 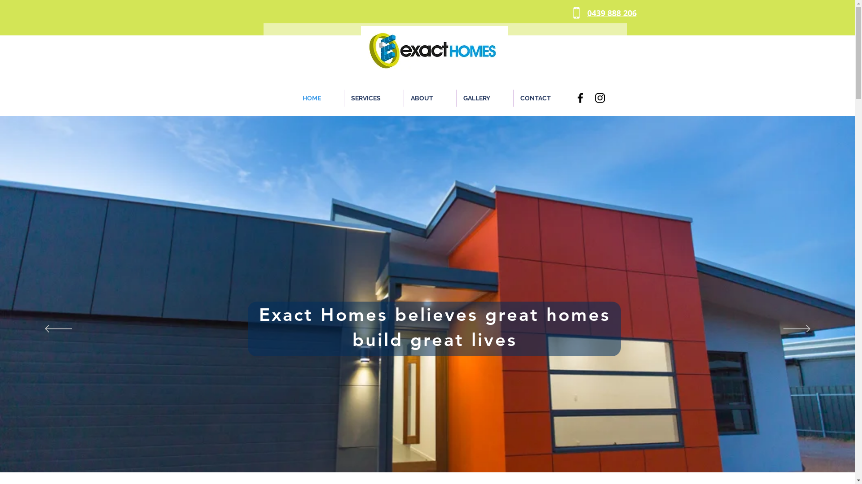 What do you see at coordinates (374, 98) in the screenshot?
I see `SERVICES` at bounding box center [374, 98].